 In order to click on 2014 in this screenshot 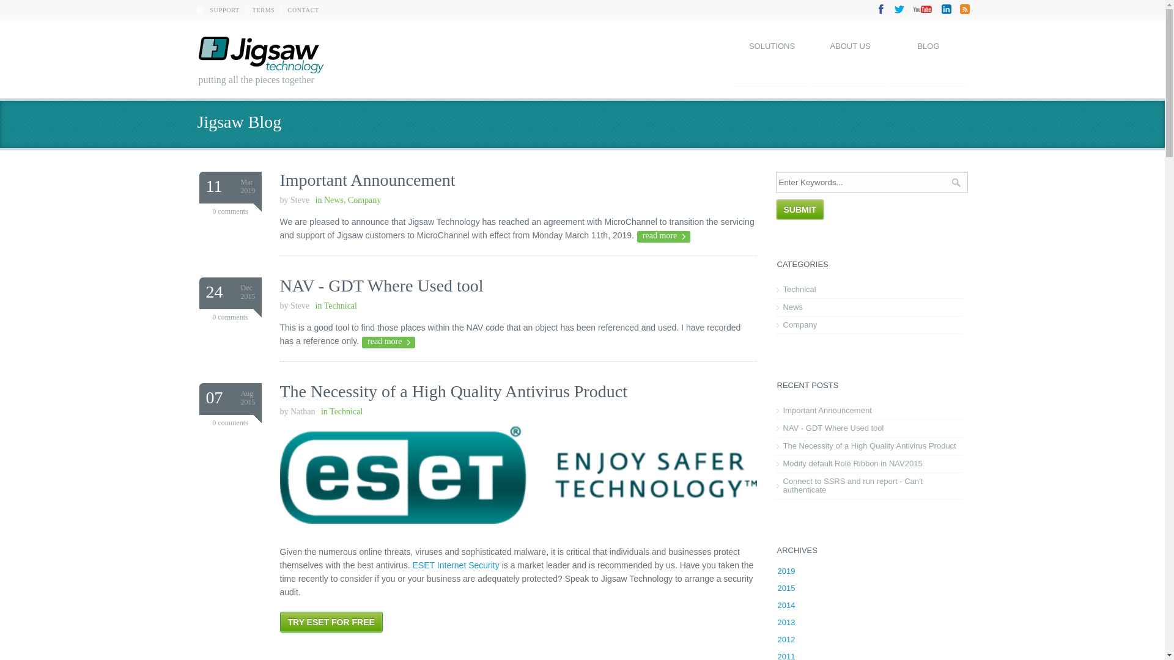, I will do `click(786, 605)`.